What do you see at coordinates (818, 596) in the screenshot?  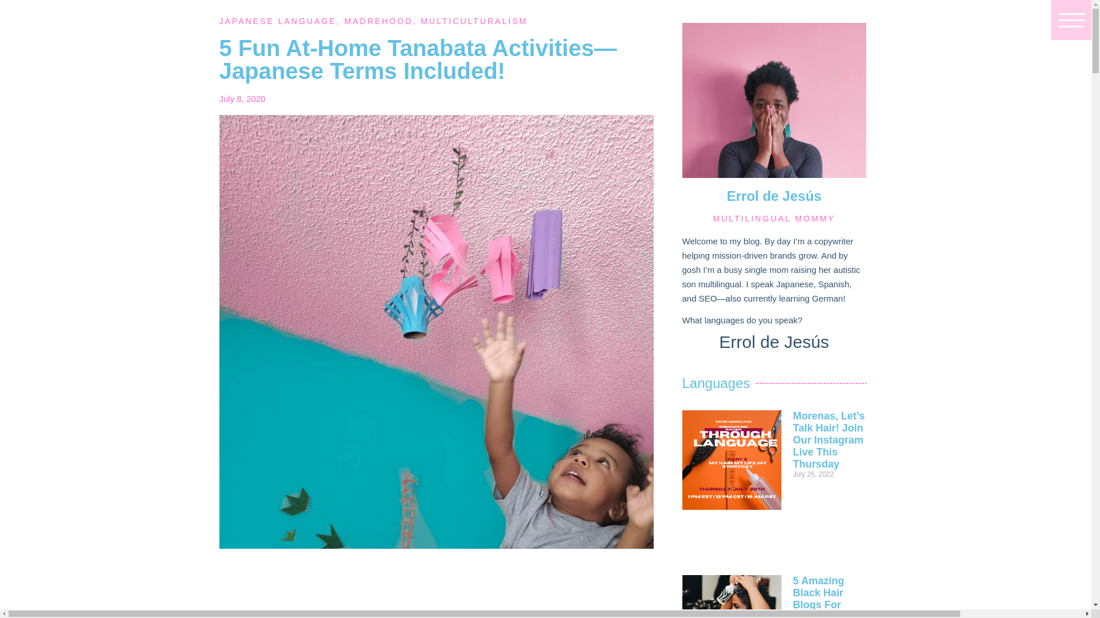 I see `5 Amazing Black Hair Blogs For Language Learners` at bounding box center [818, 596].